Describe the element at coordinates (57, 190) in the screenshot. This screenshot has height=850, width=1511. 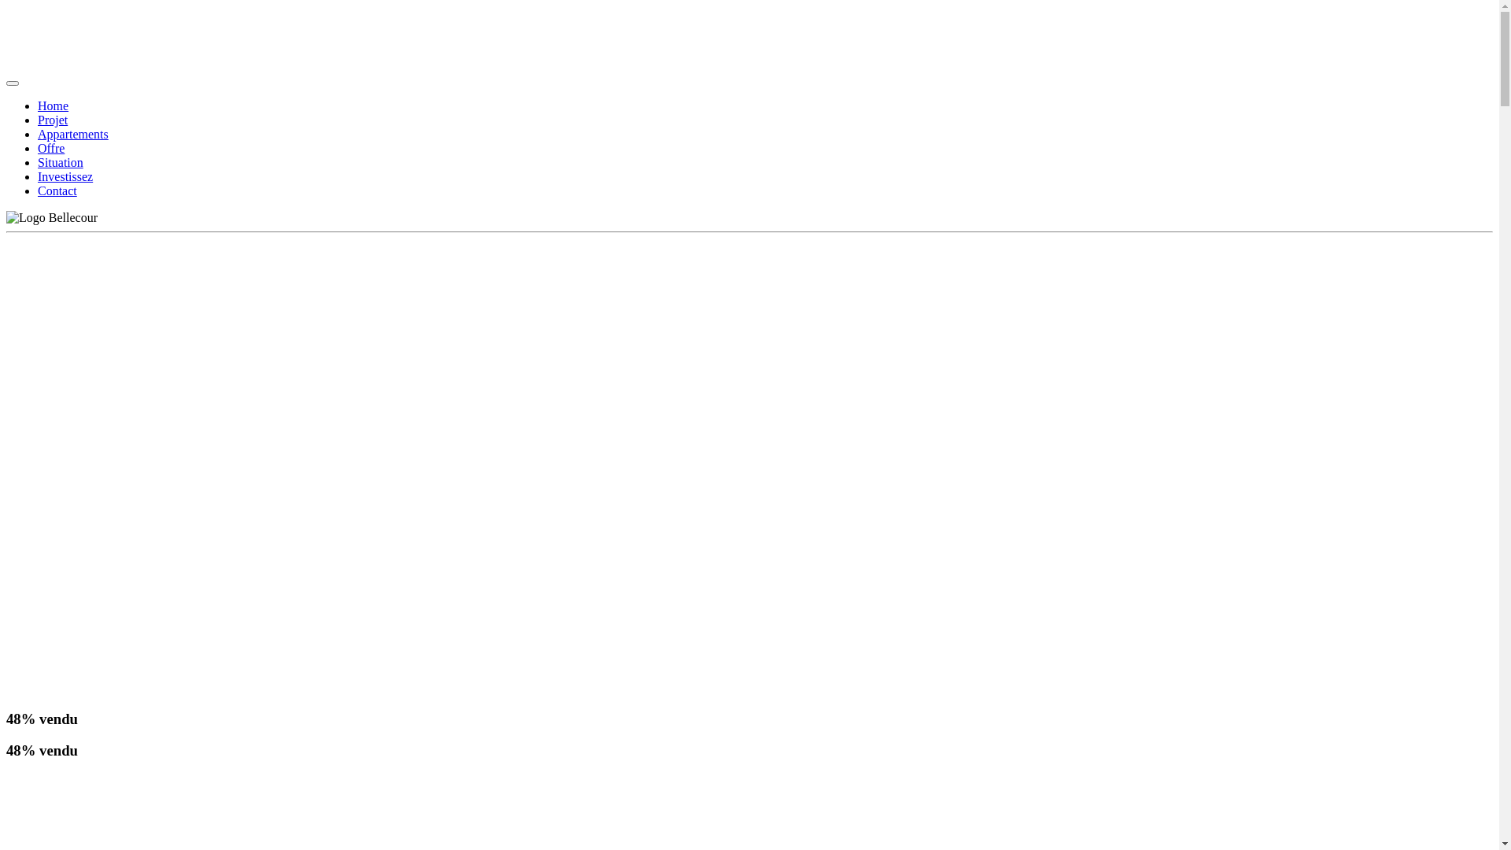
I see `Contact` at that location.